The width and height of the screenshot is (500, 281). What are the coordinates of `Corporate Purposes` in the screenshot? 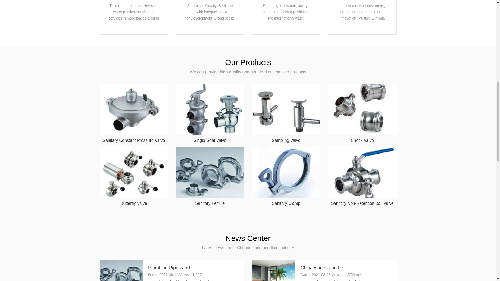 It's located at (134, 11).